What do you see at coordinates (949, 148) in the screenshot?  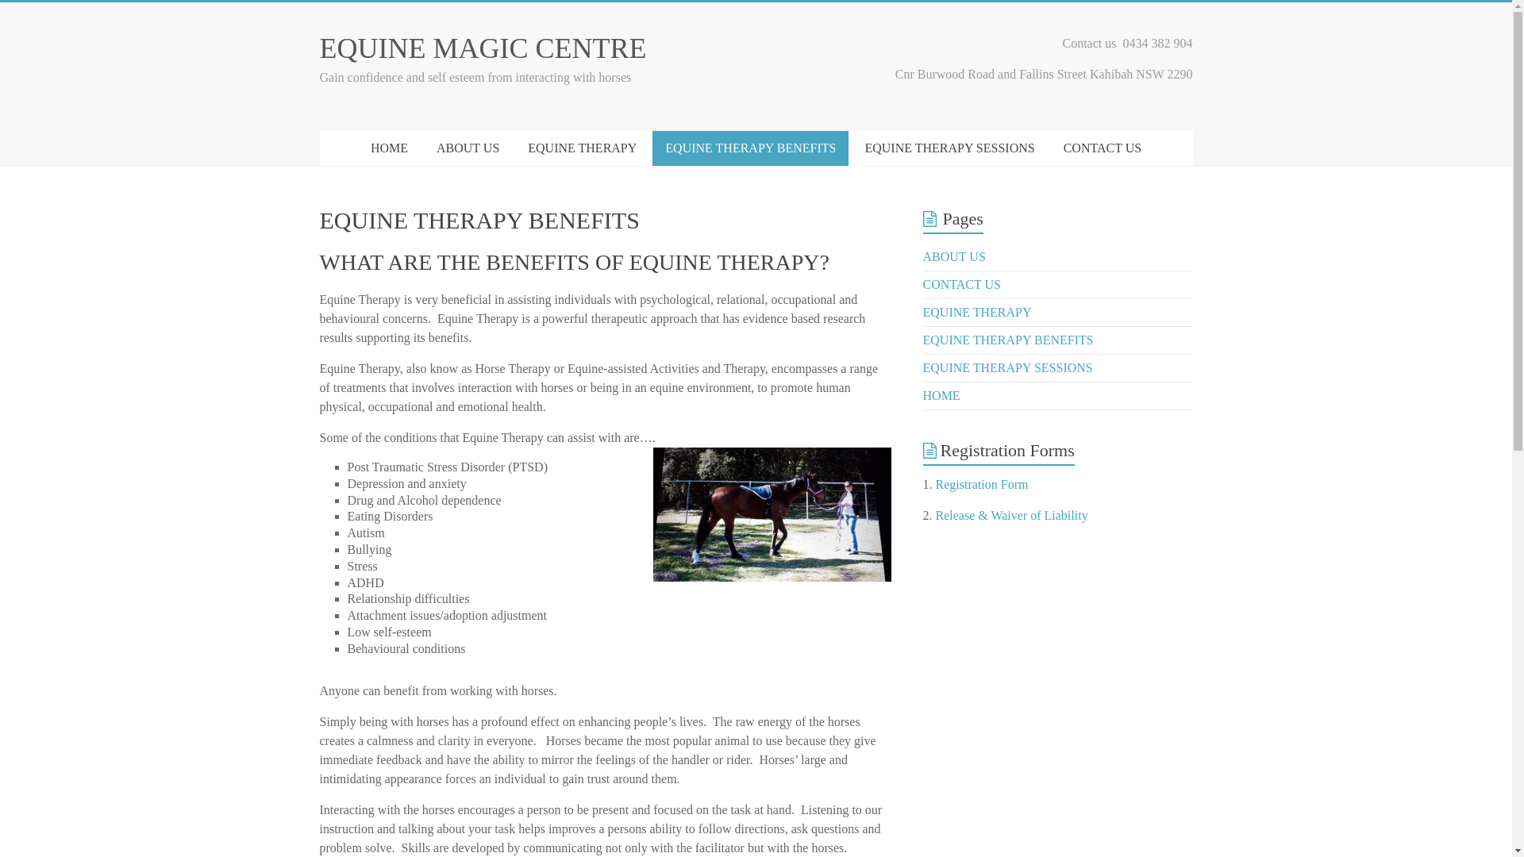 I see `EQUINE THERAPY SESSIONS` at bounding box center [949, 148].